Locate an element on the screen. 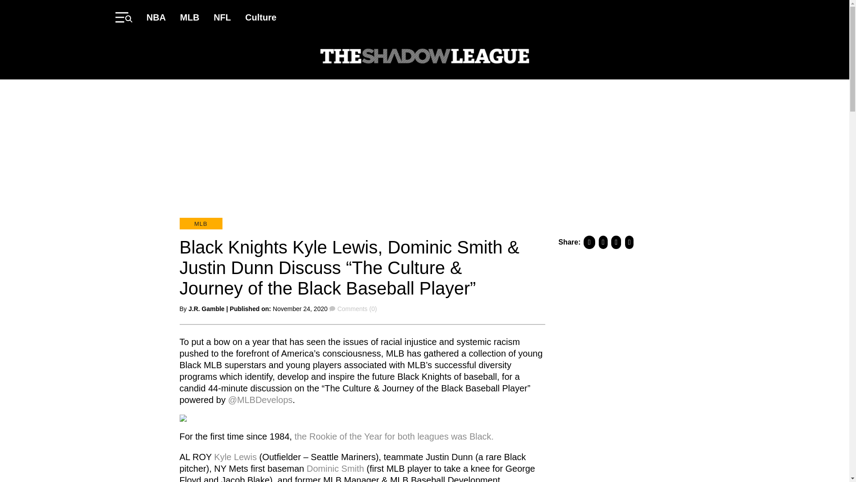 This screenshot has width=856, height=482. Culture is located at coordinates (260, 17).